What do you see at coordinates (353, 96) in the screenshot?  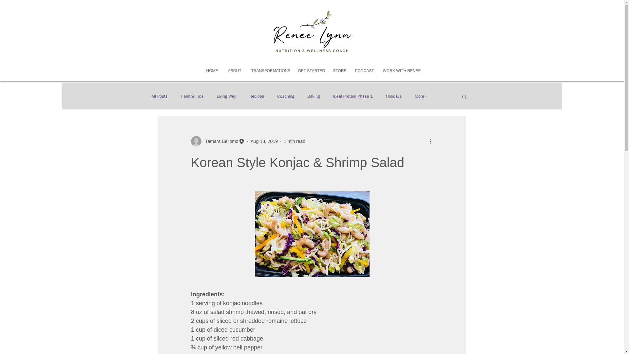 I see `Ideal Protein Phase 1` at bounding box center [353, 96].